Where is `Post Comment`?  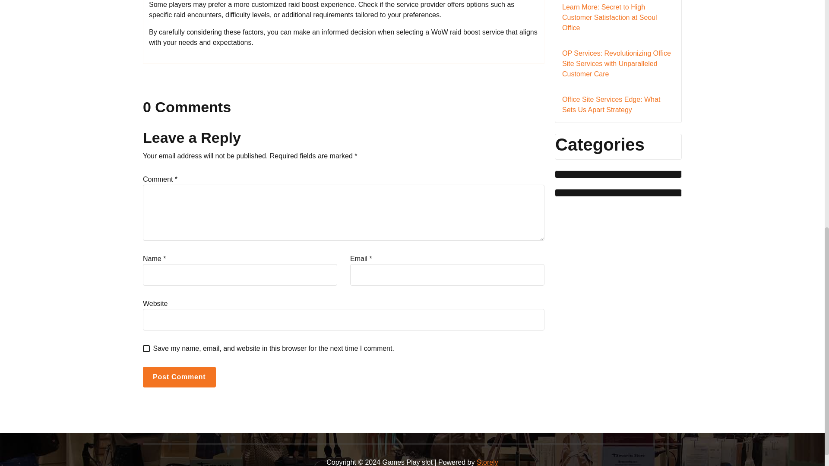
Post Comment is located at coordinates (179, 377).